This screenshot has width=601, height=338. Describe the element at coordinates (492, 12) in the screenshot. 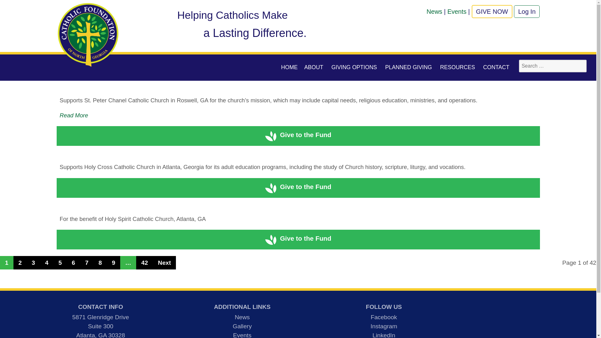

I see `GIVE NOW` at that location.